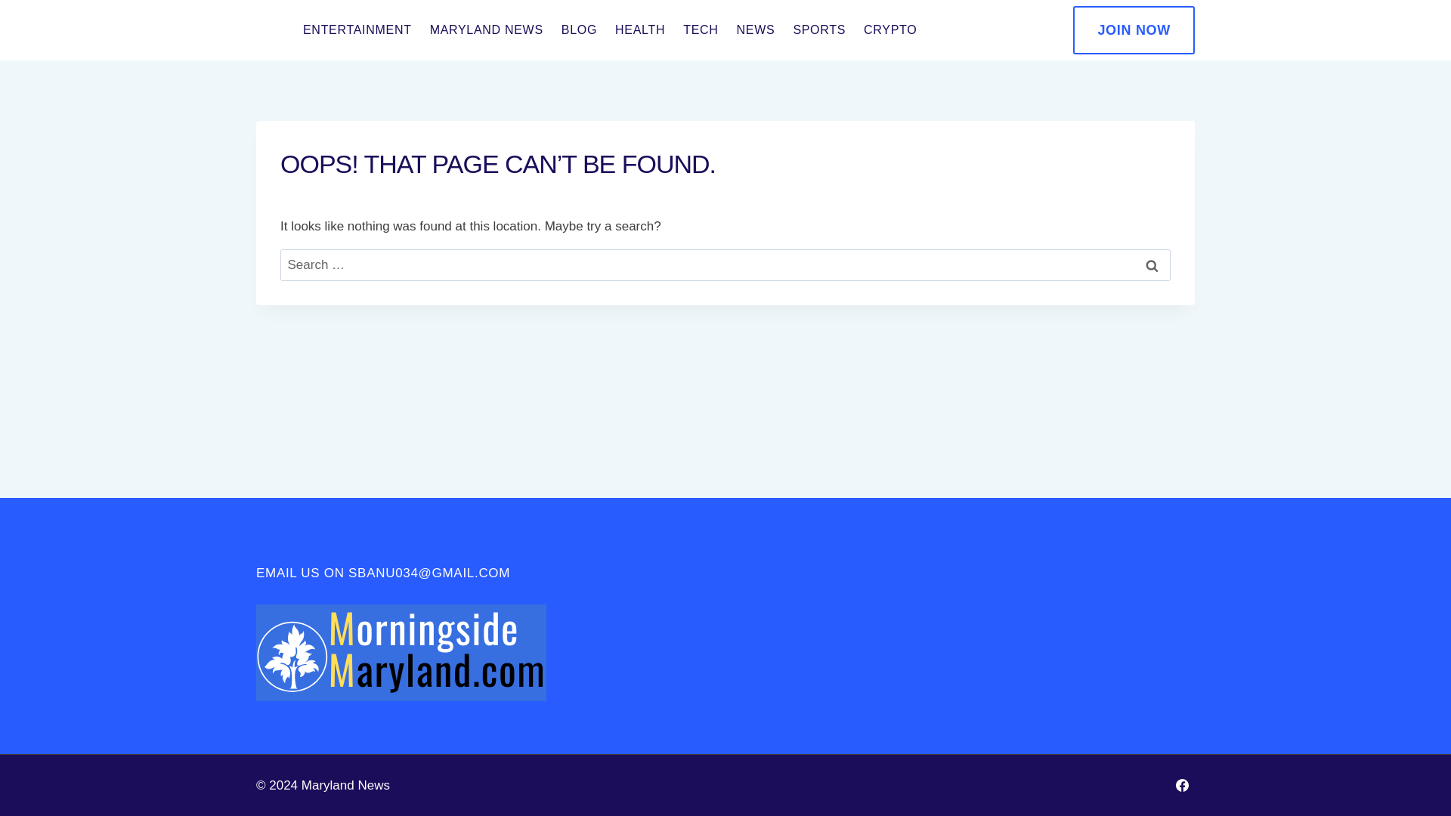 The width and height of the screenshot is (1451, 816). What do you see at coordinates (756, 30) in the screenshot?
I see `NEWS` at bounding box center [756, 30].